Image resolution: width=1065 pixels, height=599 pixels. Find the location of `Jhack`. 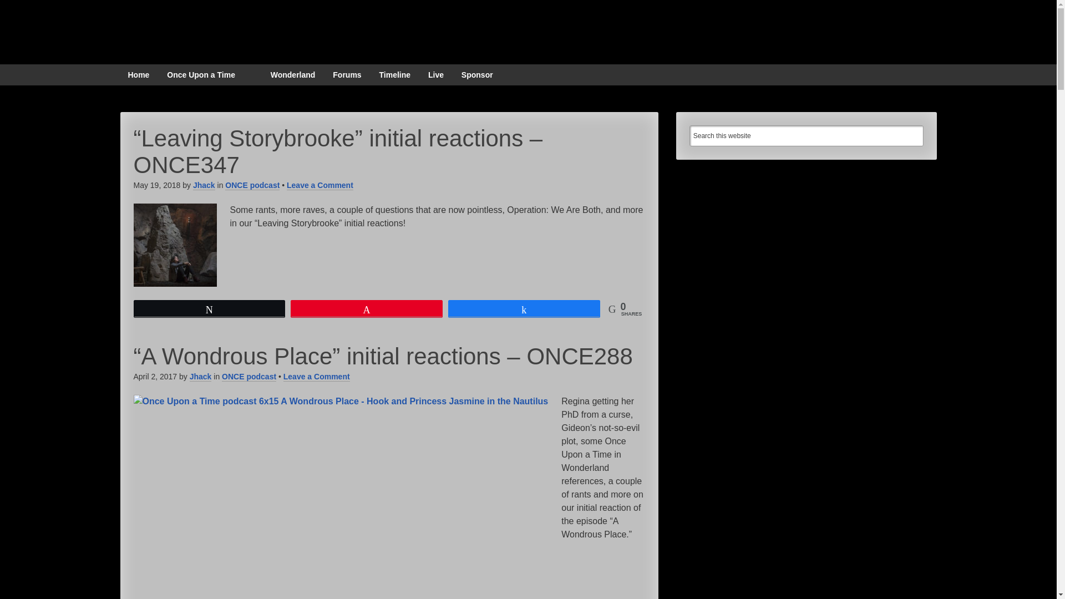

Jhack is located at coordinates (204, 185).